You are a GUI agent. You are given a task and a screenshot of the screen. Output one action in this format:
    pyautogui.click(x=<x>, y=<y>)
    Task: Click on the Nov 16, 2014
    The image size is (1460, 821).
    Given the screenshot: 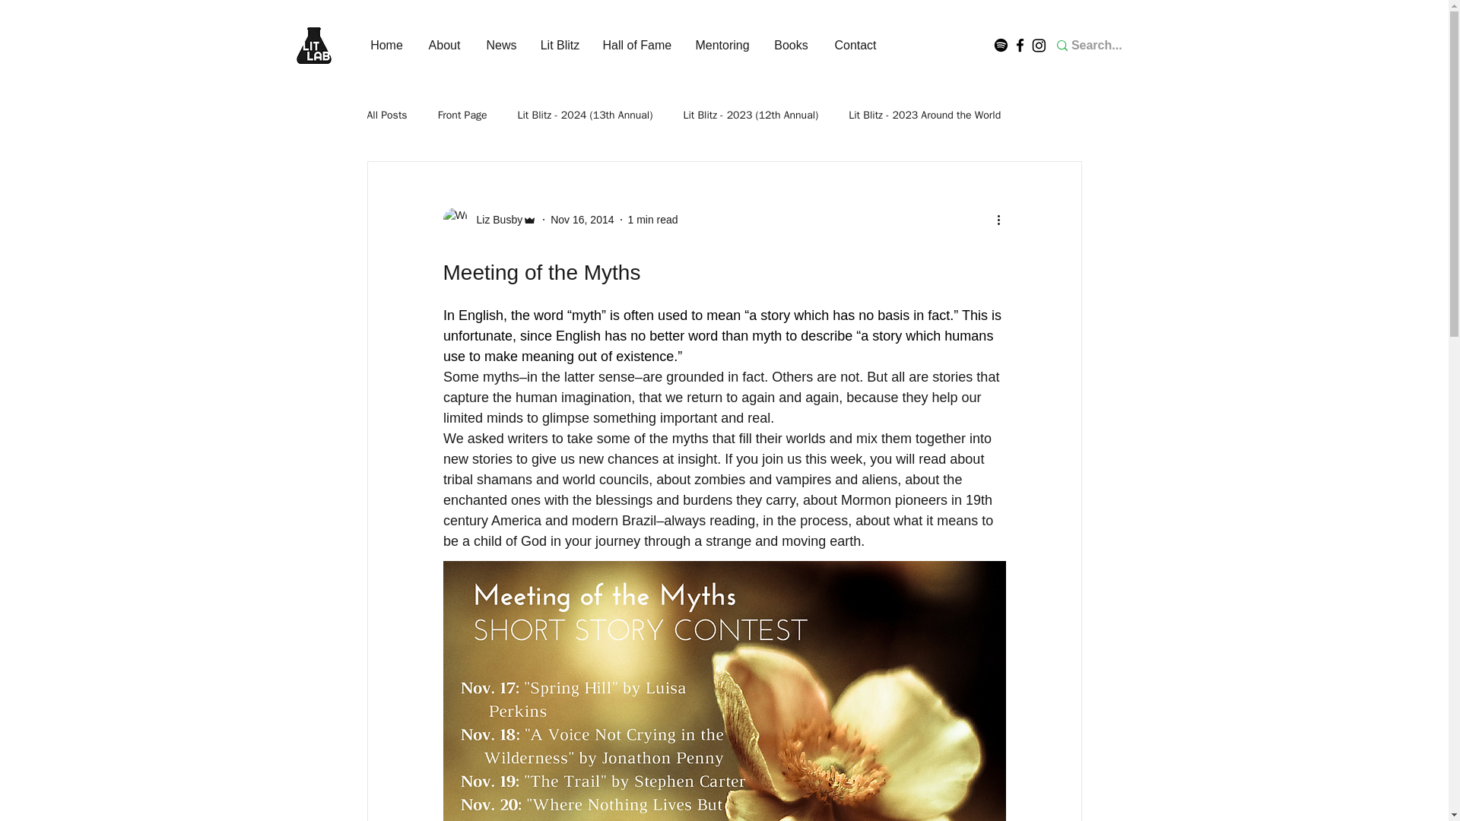 What is the action you would take?
    pyautogui.click(x=581, y=218)
    